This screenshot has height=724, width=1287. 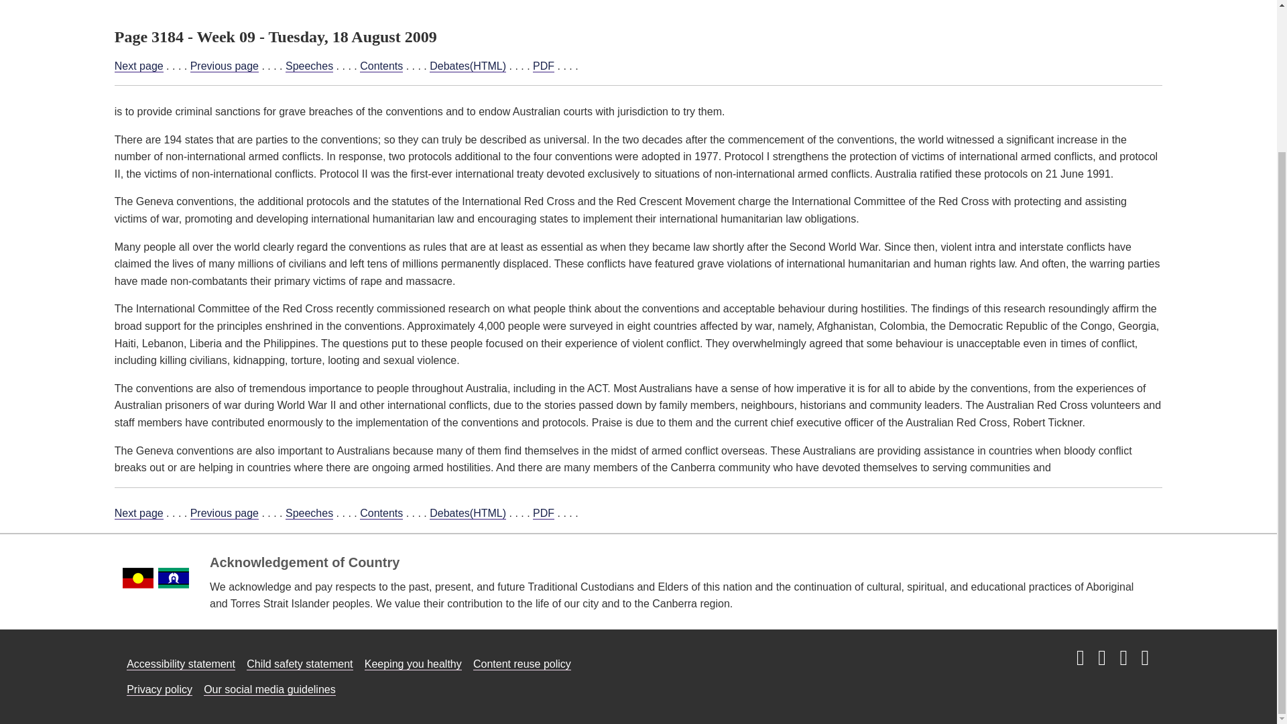 What do you see at coordinates (269, 689) in the screenshot?
I see `Read our social media guidelines` at bounding box center [269, 689].